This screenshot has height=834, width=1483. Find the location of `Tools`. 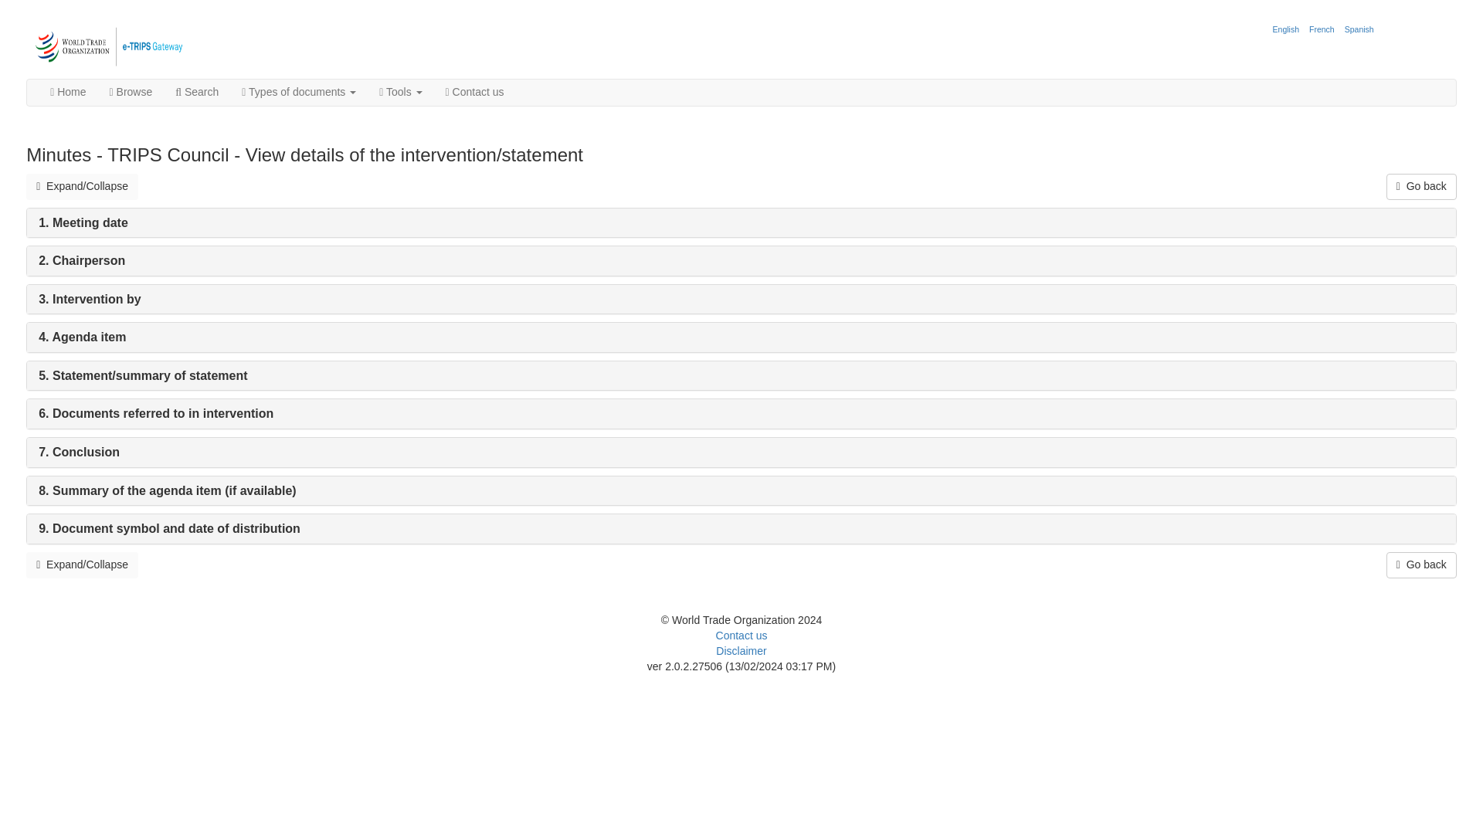

Tools is located at coordinates (400, 93).